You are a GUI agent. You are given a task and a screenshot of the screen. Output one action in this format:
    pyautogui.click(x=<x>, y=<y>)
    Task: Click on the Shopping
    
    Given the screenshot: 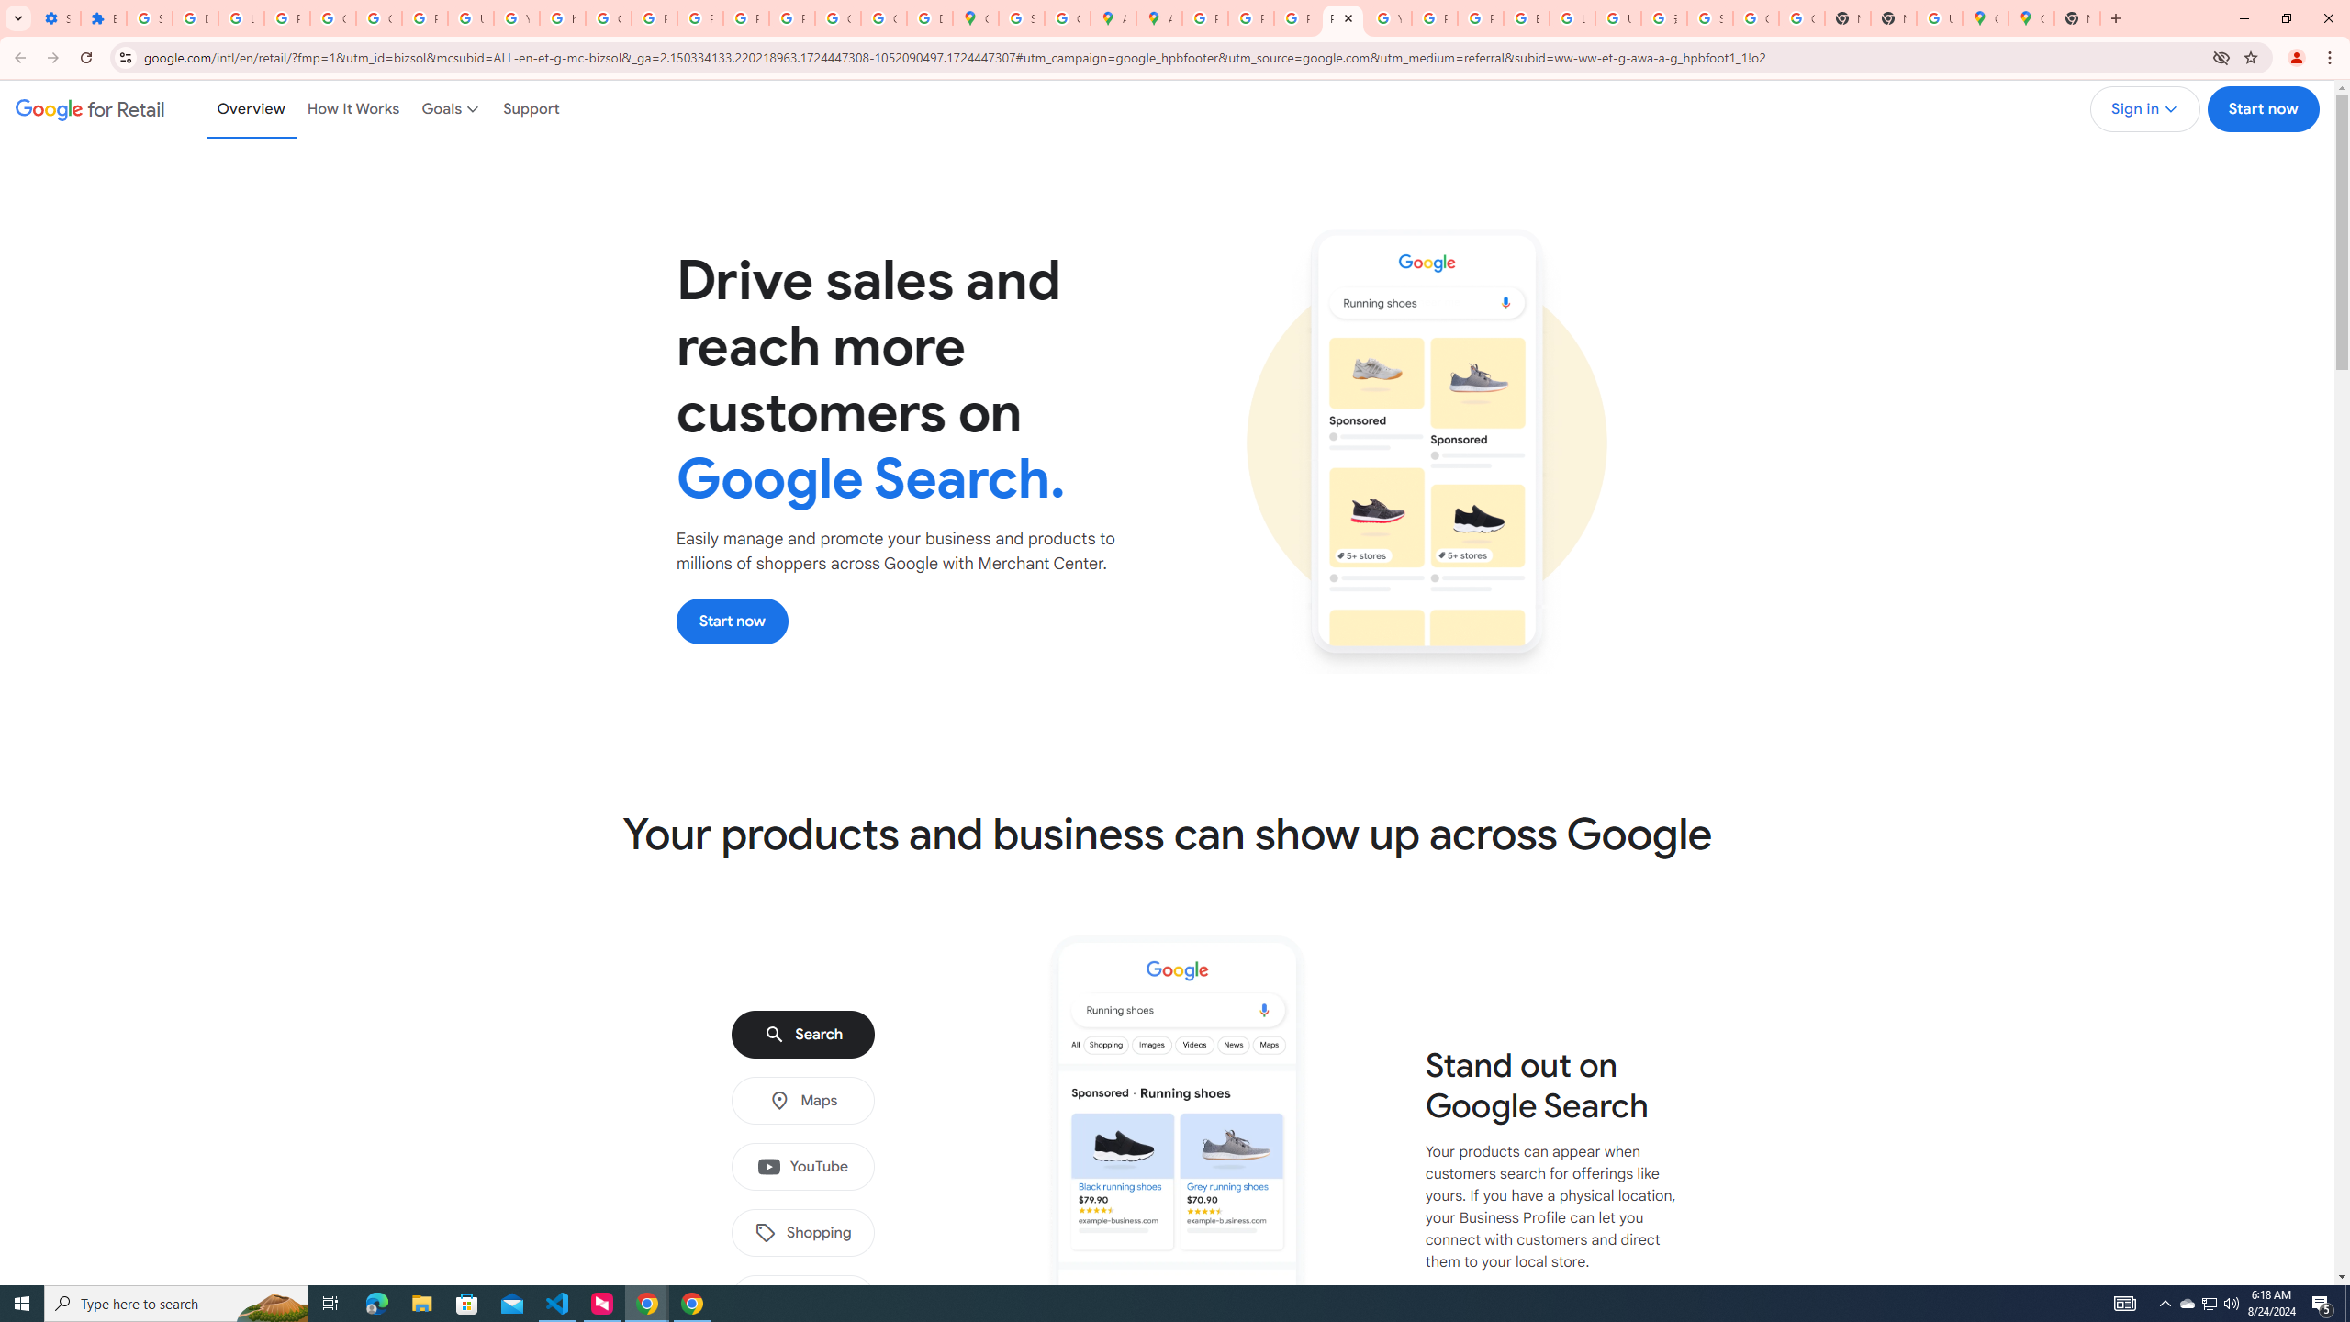 What is the action you would take?
    pyautogui.click(x=802, y=1233)
    